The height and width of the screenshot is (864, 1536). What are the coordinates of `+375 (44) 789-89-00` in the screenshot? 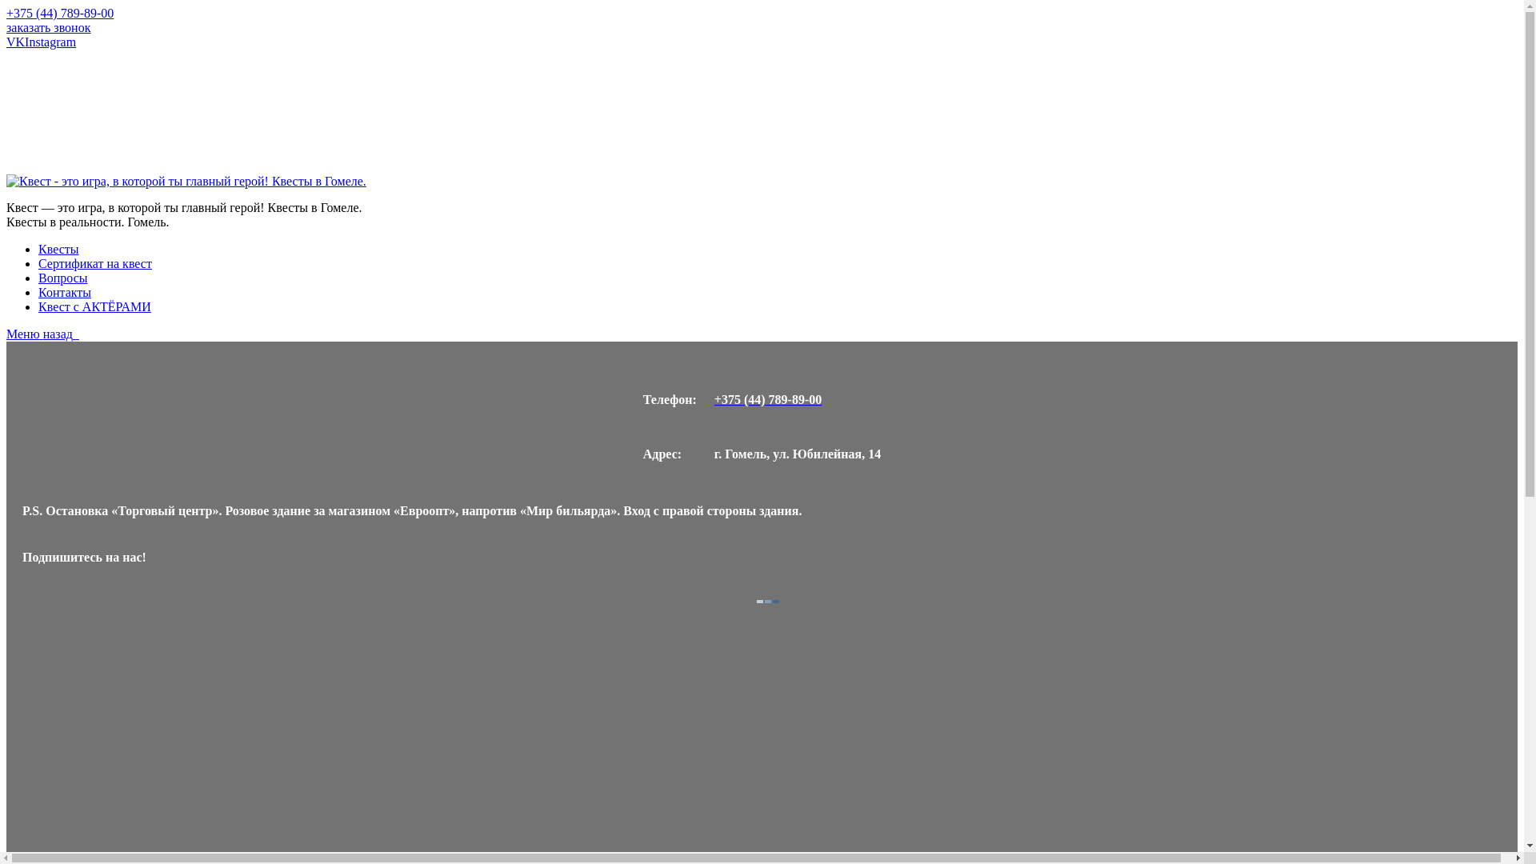 It's located at (798, 400).